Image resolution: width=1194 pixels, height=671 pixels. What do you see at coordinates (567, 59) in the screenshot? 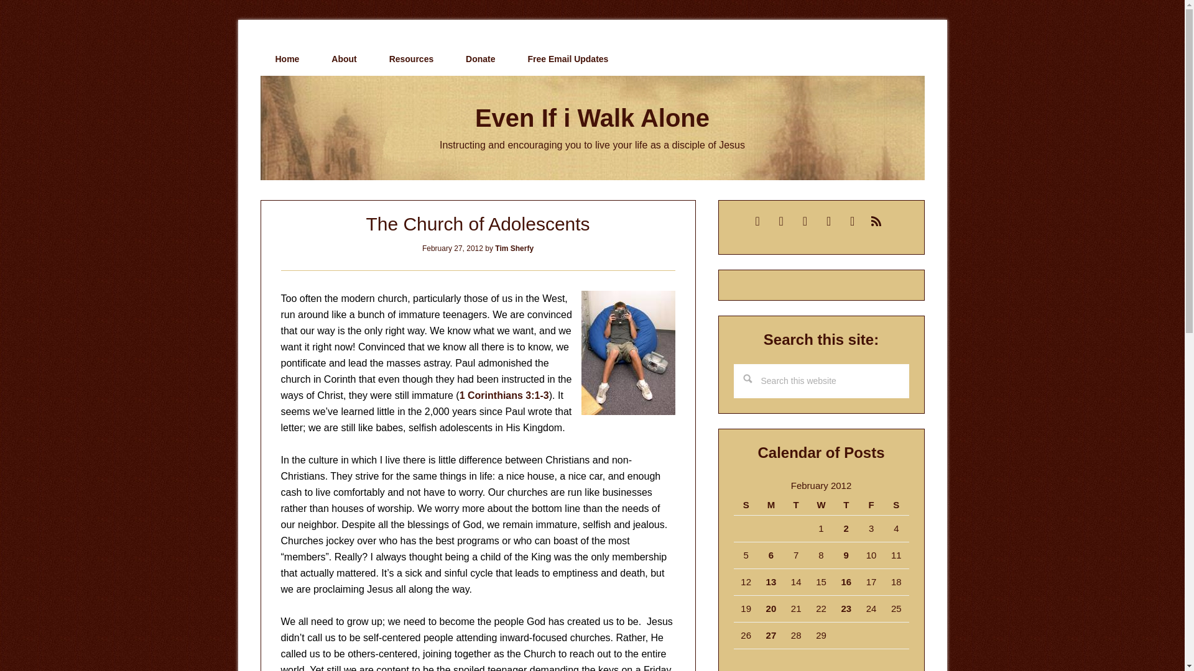
I see `Free Email Updates` at bounding box center [567, 59].